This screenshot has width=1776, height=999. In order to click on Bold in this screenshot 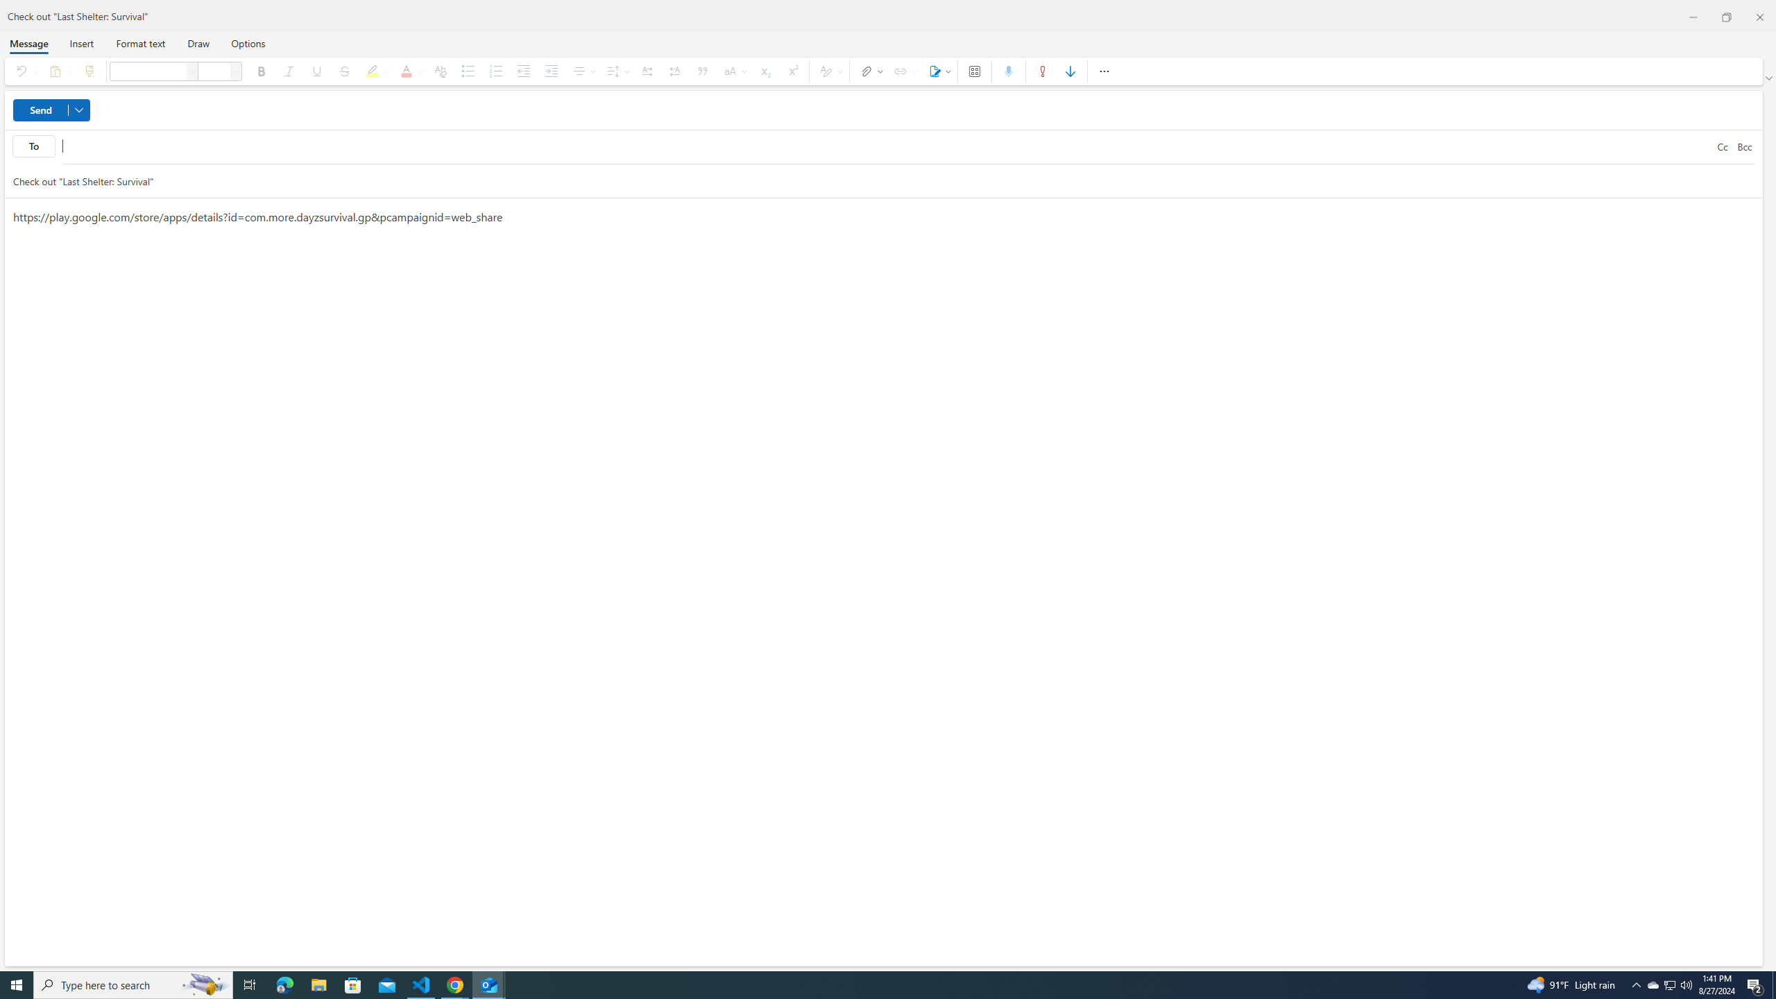, I will do `click(261, 71)`.